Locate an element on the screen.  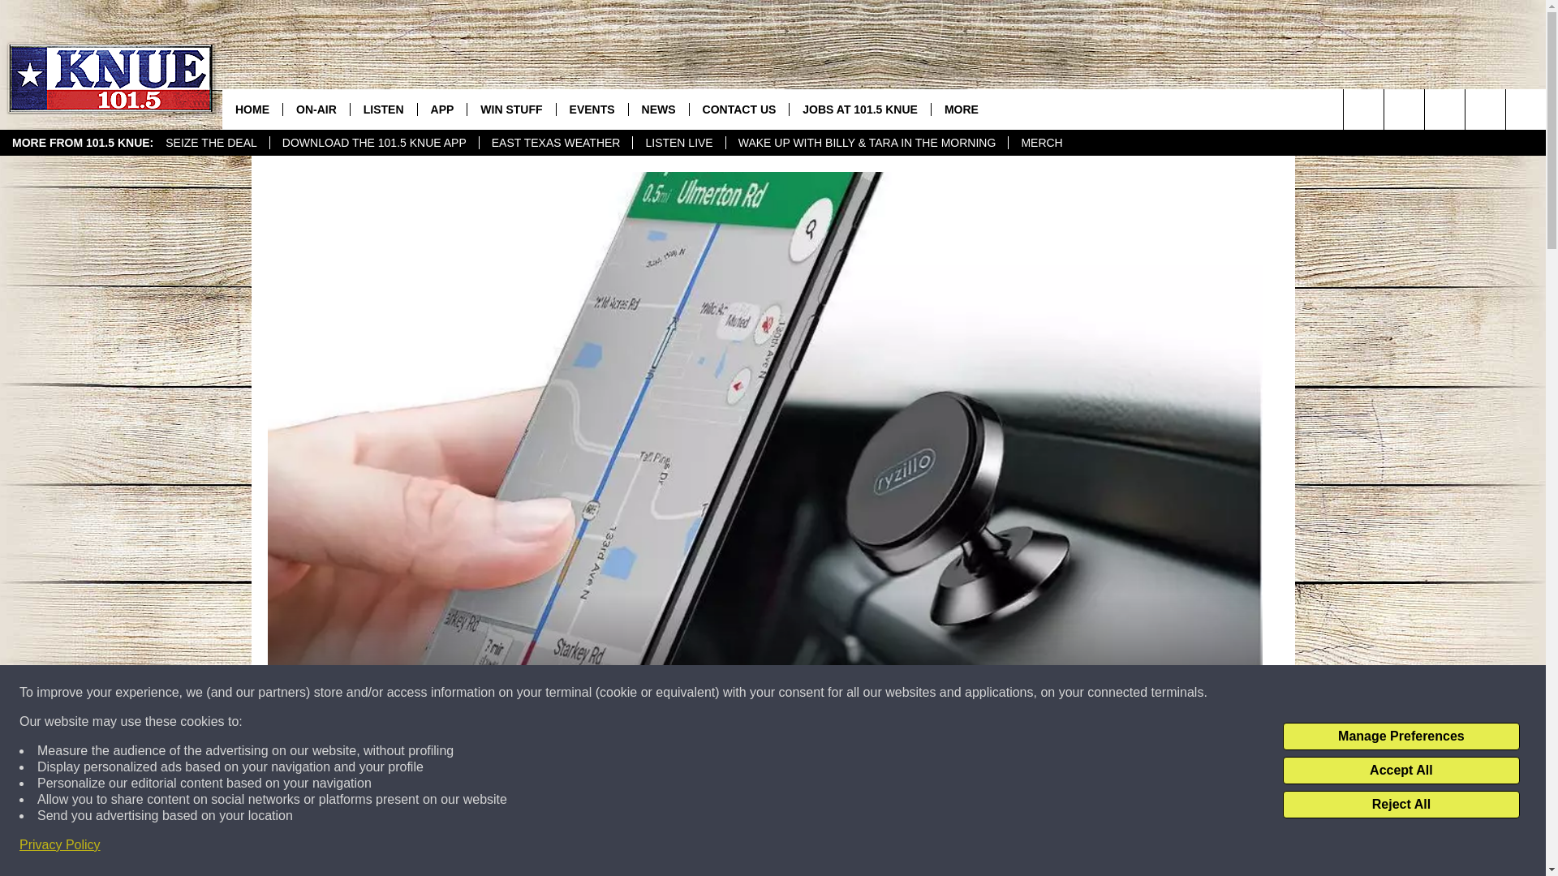
Share on Facebook is located at coordinates (554, 847).